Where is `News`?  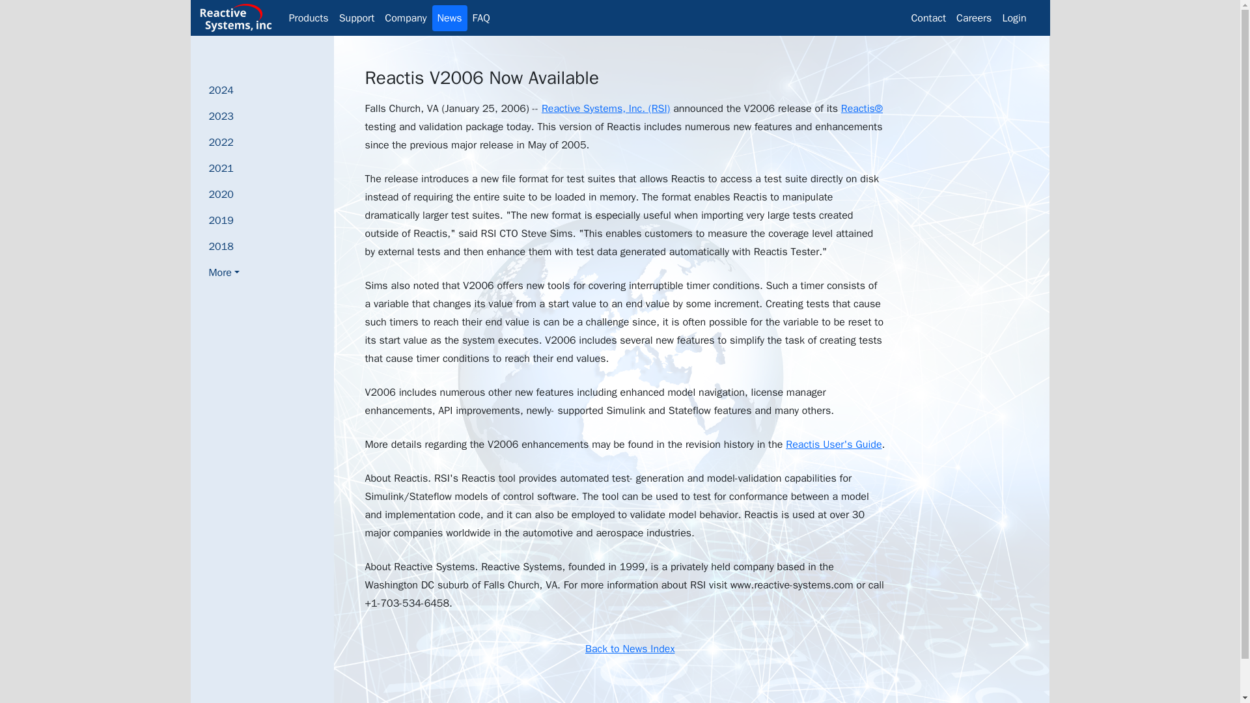 News is located at coordinates (450, 18).